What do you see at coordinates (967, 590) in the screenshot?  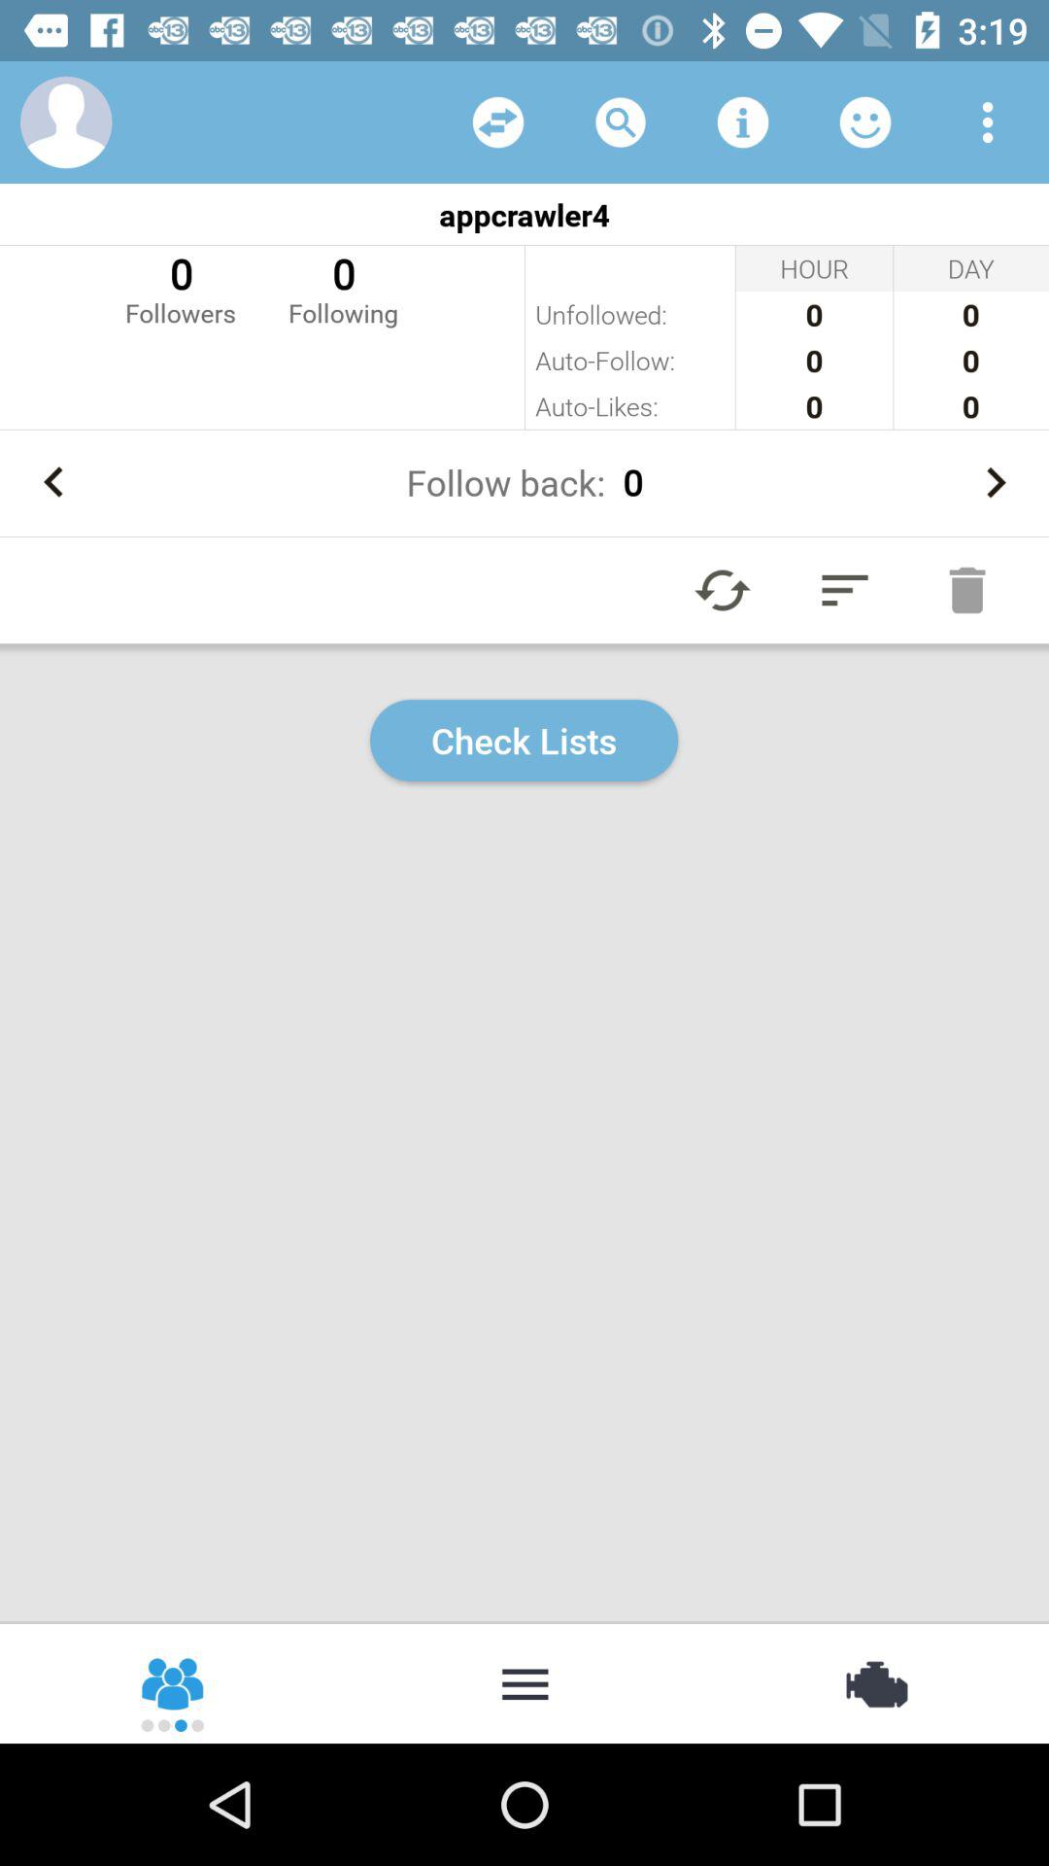 I see `delete the list` at bounding box center [967, 590].